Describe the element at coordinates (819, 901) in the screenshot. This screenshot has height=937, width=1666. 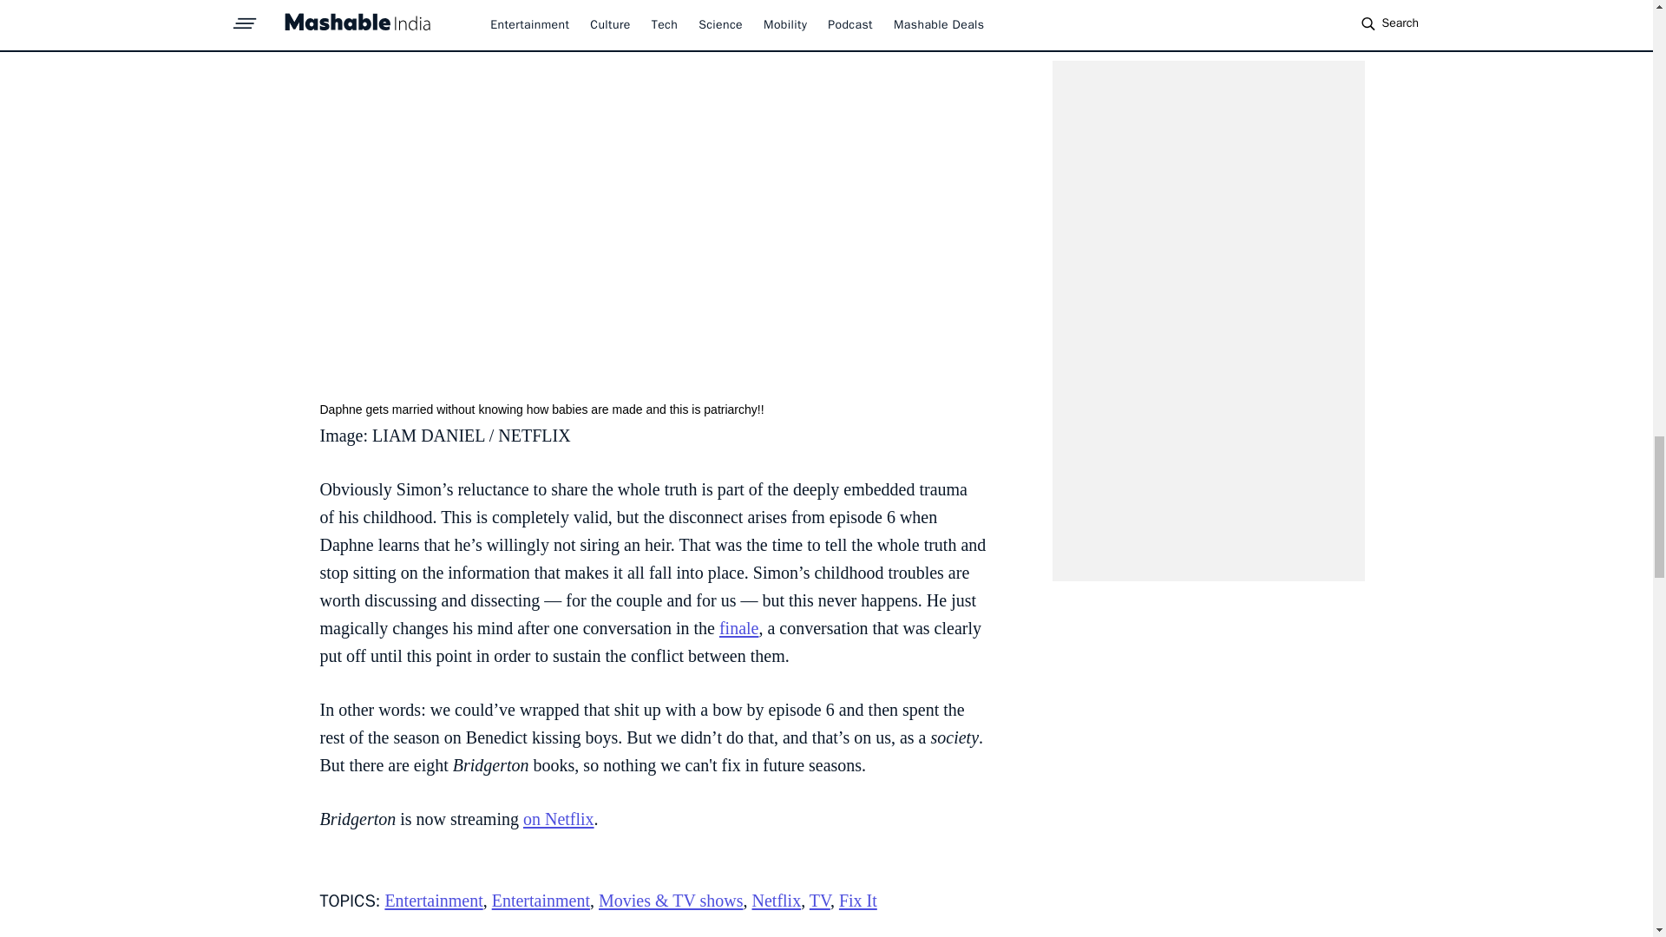
I see `TV` at that location.